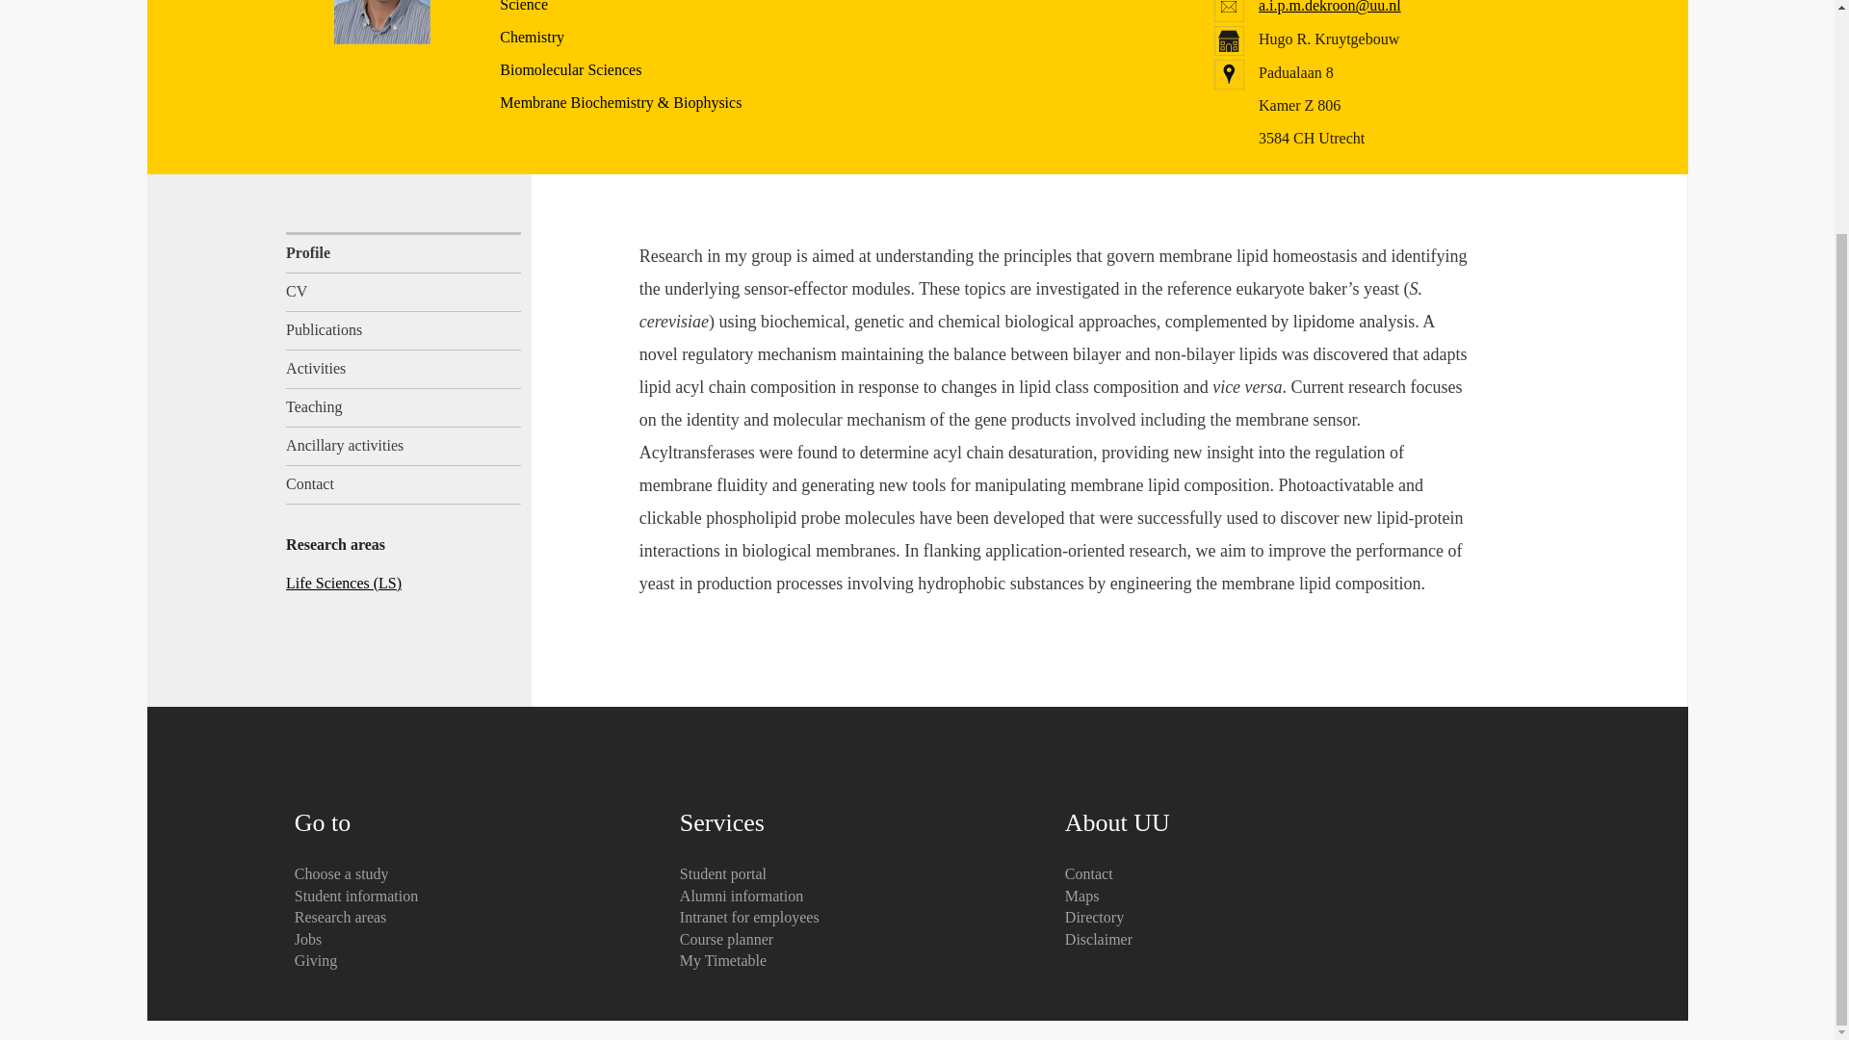  Describe the element at coordinates (308, 938) in the screenshot. I see `Jobs` at that location.